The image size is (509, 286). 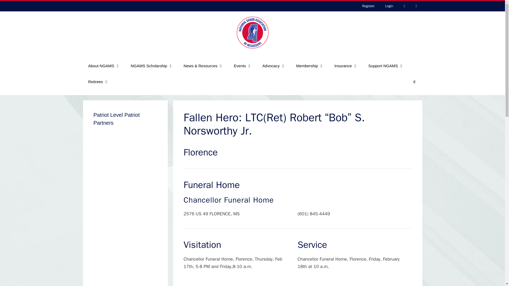 What do you see at coordinates (389, 6) in the screenshot?
I see `Login` at bounding box center [389, 6].